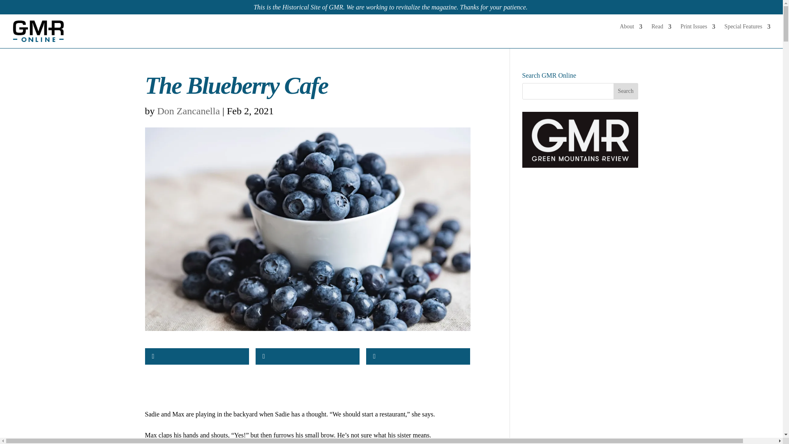 The height and width of the screenshot is (444, 789). Describe the element at coordinates (661, 28) in the screenshot. I see `Read` at that location.